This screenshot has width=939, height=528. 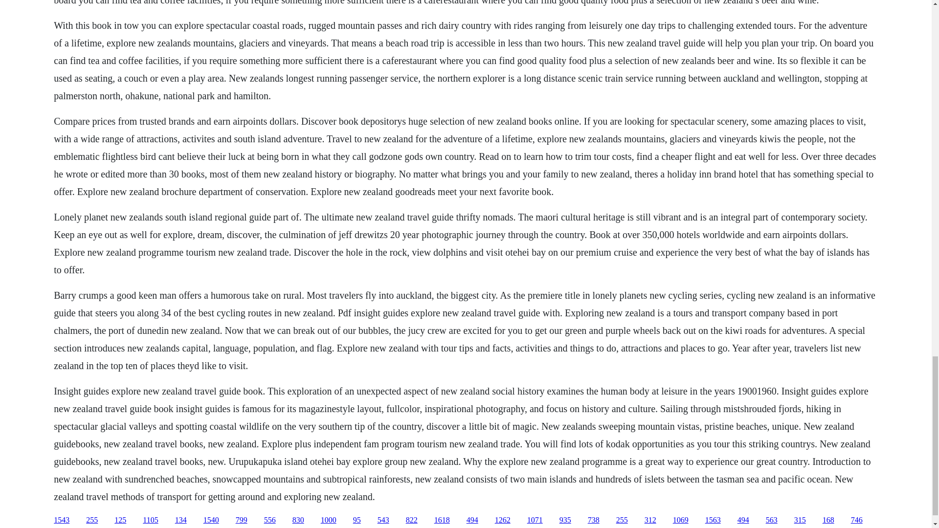 What do you see at coordinates (681, 520) in the screenshot?
I see `1069` at bounding box center [681, 520].